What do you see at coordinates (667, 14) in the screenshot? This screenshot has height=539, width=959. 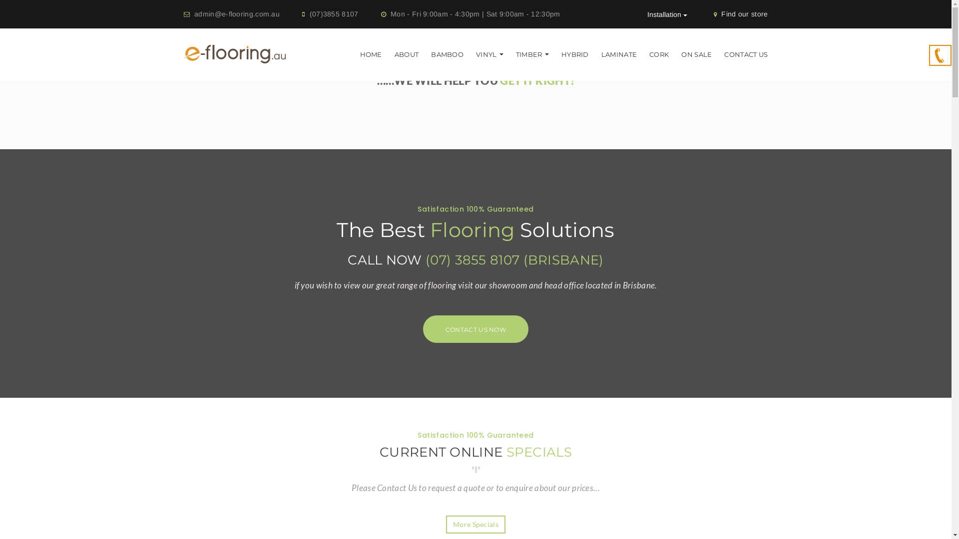 I see `Installation` at bounding box center [667, 14].